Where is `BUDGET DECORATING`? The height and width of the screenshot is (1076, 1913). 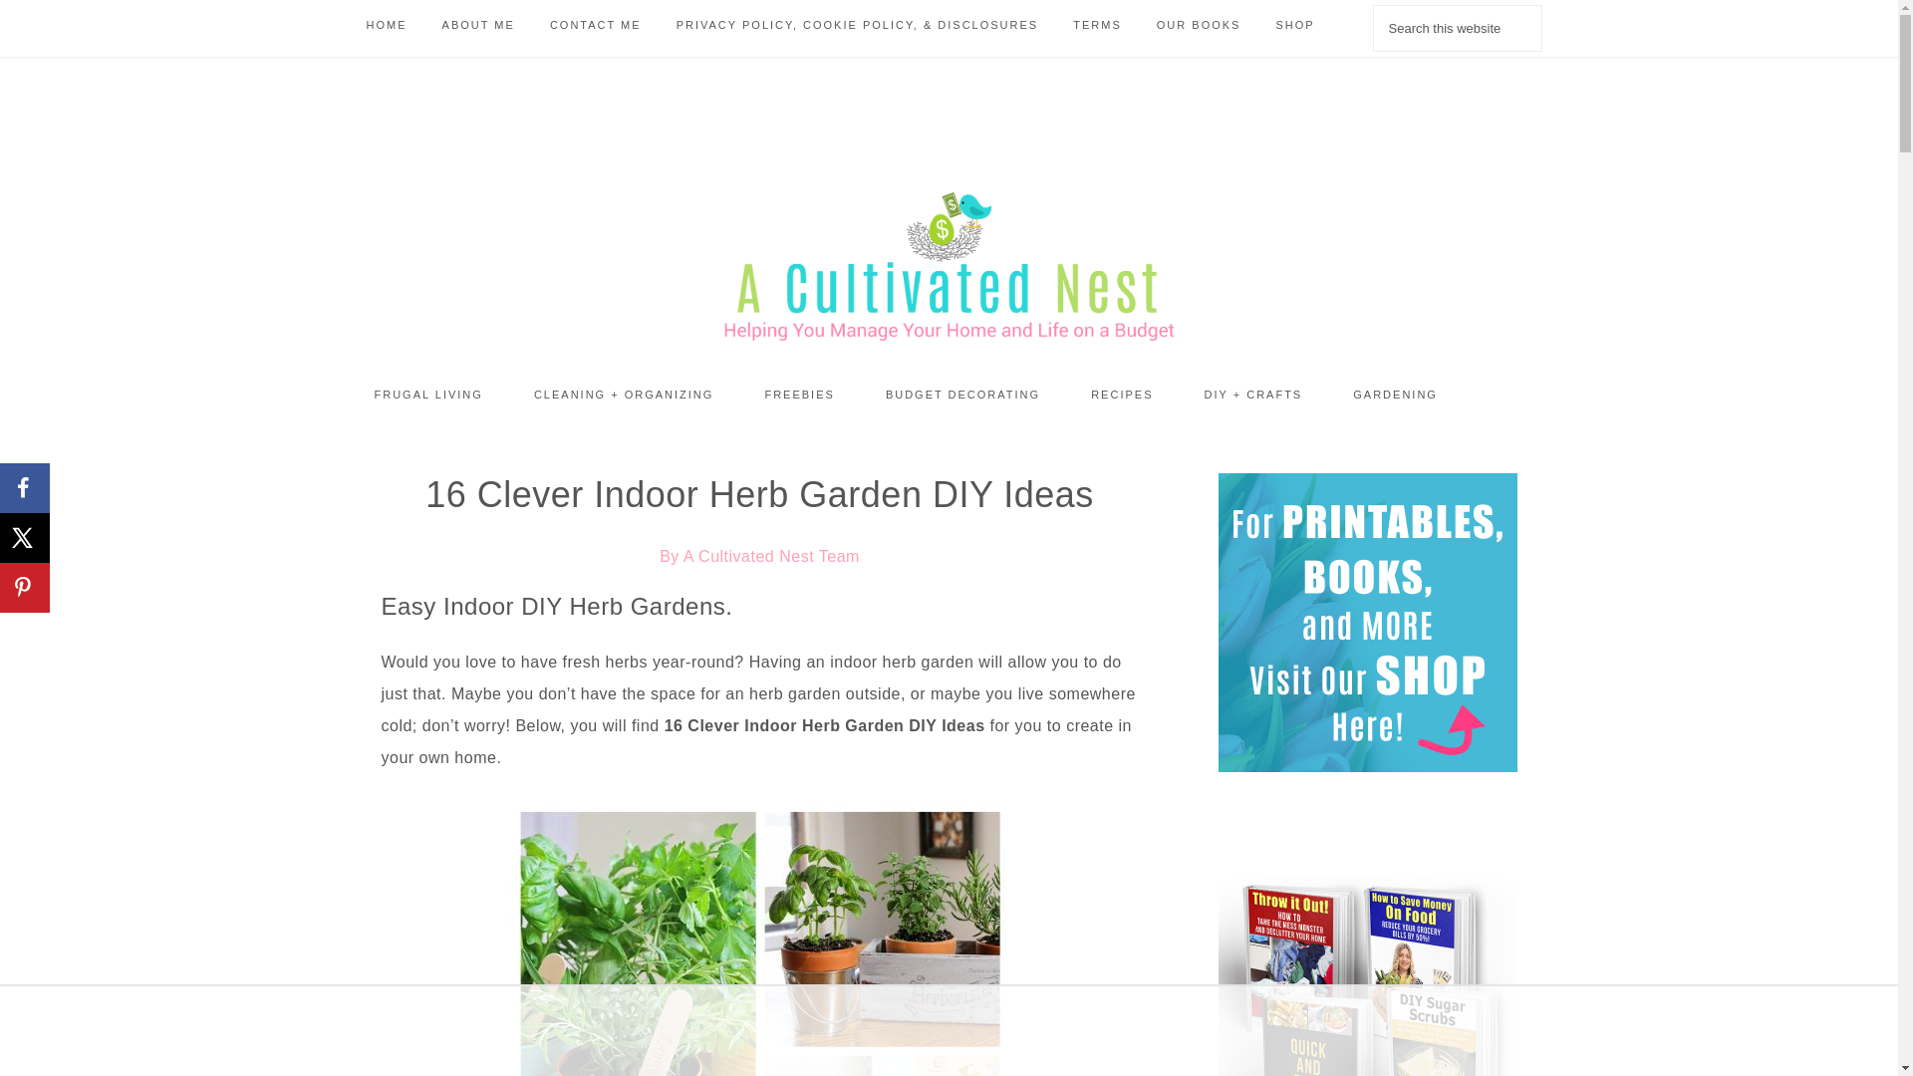 BUDGET DECORATING is located at coordinates (962, 395).